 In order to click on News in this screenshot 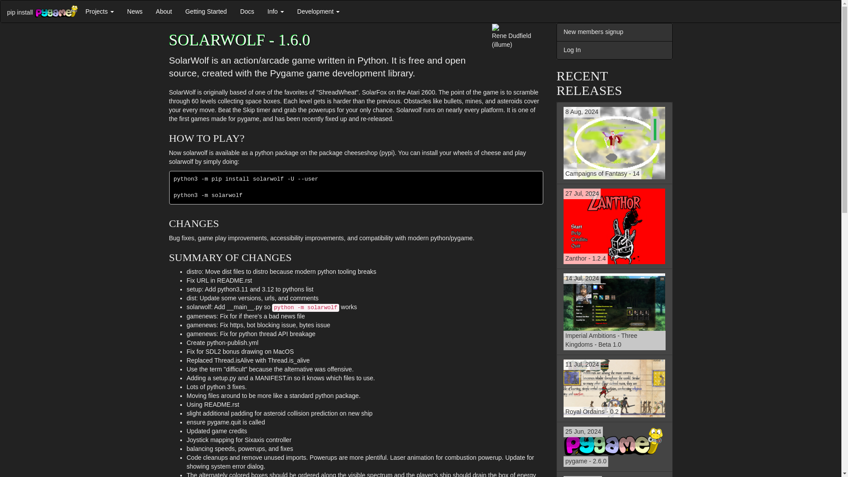, I will do `click(614, 143)`.